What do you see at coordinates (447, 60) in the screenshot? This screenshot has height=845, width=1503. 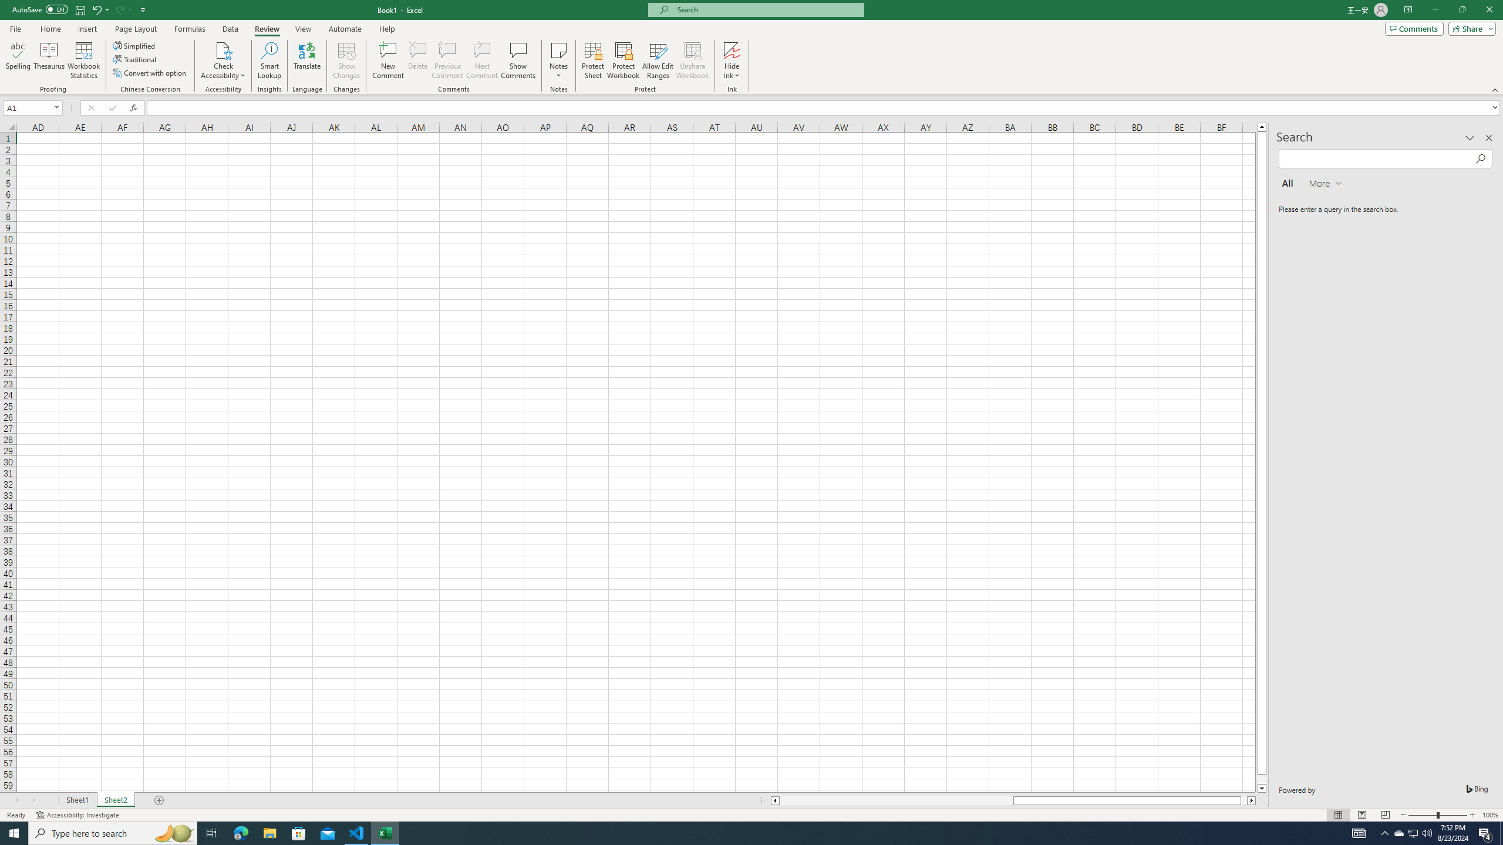 I see `Previous Comment` at bounding box center [447, 60].